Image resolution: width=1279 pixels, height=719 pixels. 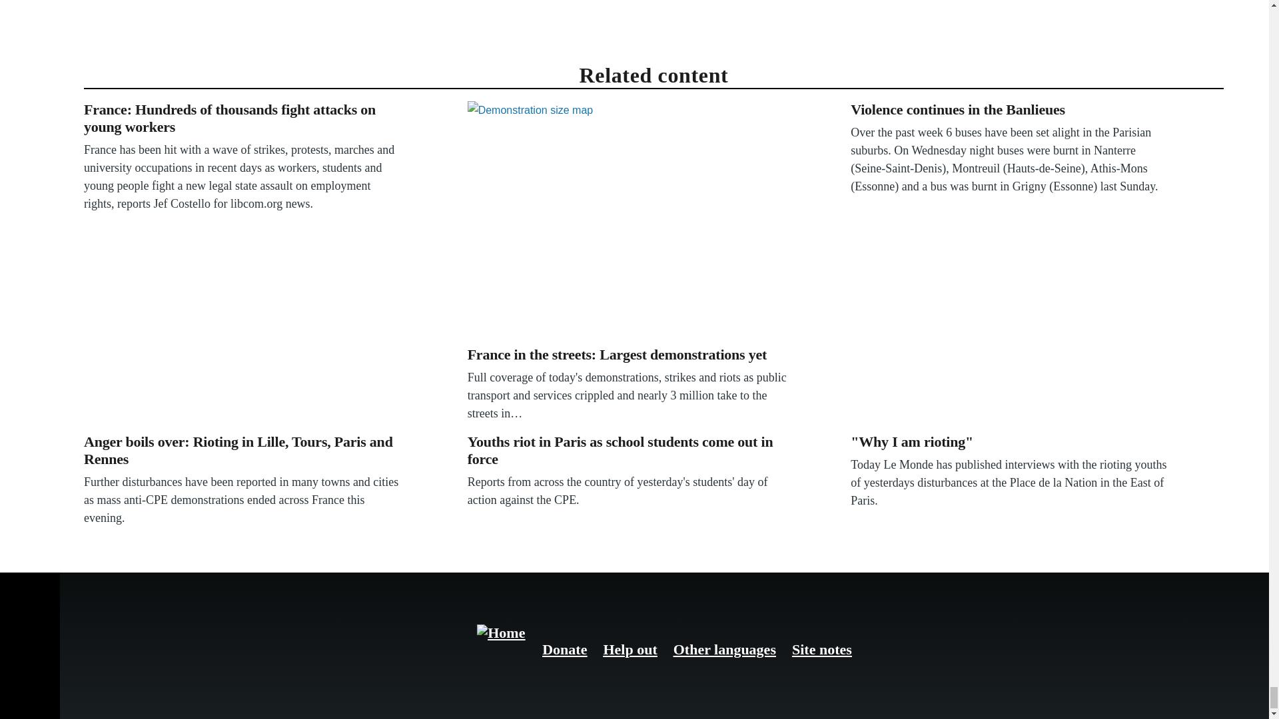 I want to click on Other languages, so click(x=725, y=650).